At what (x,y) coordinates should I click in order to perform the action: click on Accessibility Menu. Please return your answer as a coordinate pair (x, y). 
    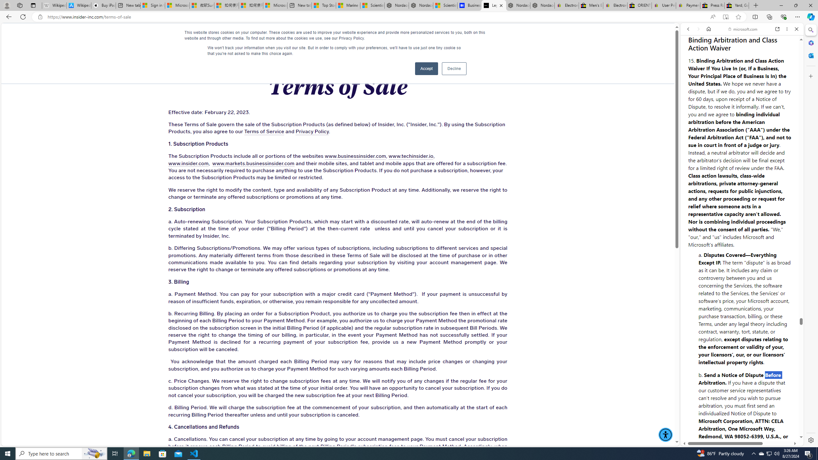
    Looking at the image, I should click on (665, 434).